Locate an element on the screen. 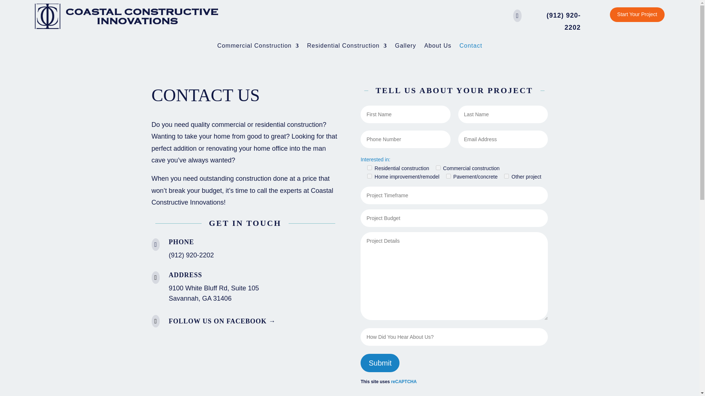 The height and width of the screenshot is (396, 705). Coastal Constructive Innovations is located at coordinates (126, 16).